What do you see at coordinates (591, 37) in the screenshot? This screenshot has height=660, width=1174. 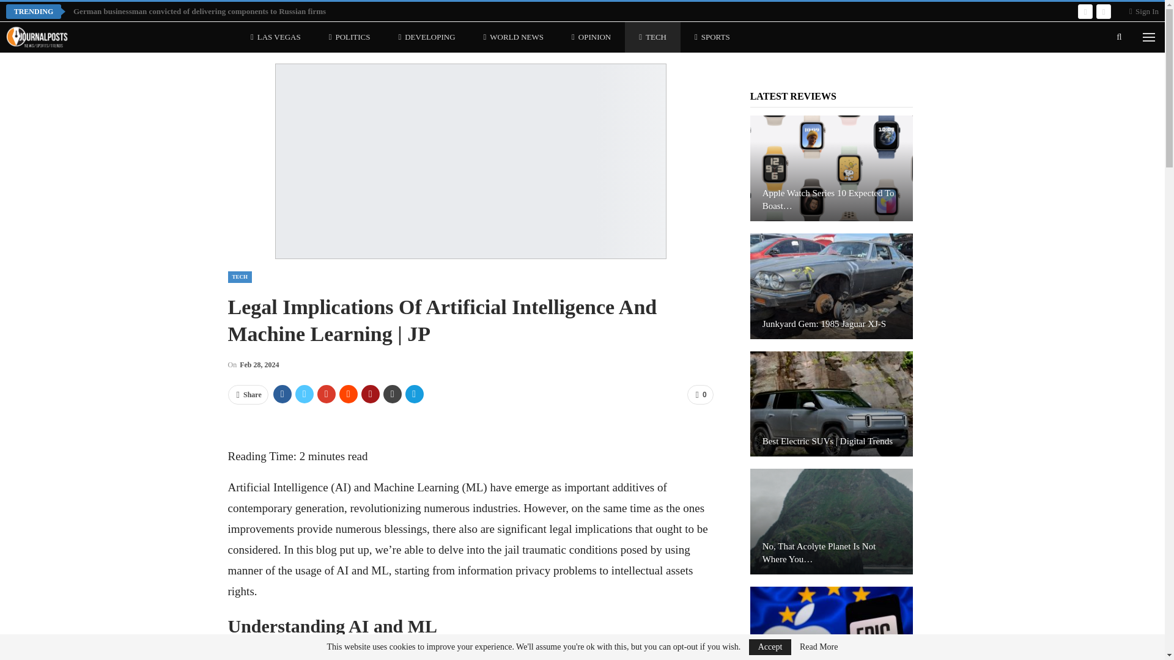 I see `OPINION` at bounding box center [591, 37].